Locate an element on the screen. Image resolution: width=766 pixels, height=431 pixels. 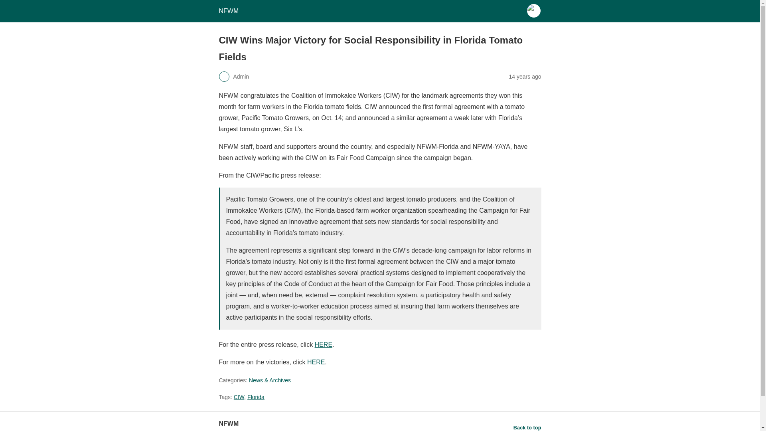
NFWM is located at coordinates (228, 11).